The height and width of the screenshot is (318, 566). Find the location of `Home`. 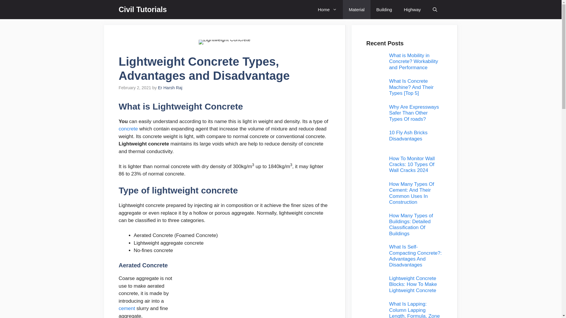

Home is located at coordinates (327, 9).